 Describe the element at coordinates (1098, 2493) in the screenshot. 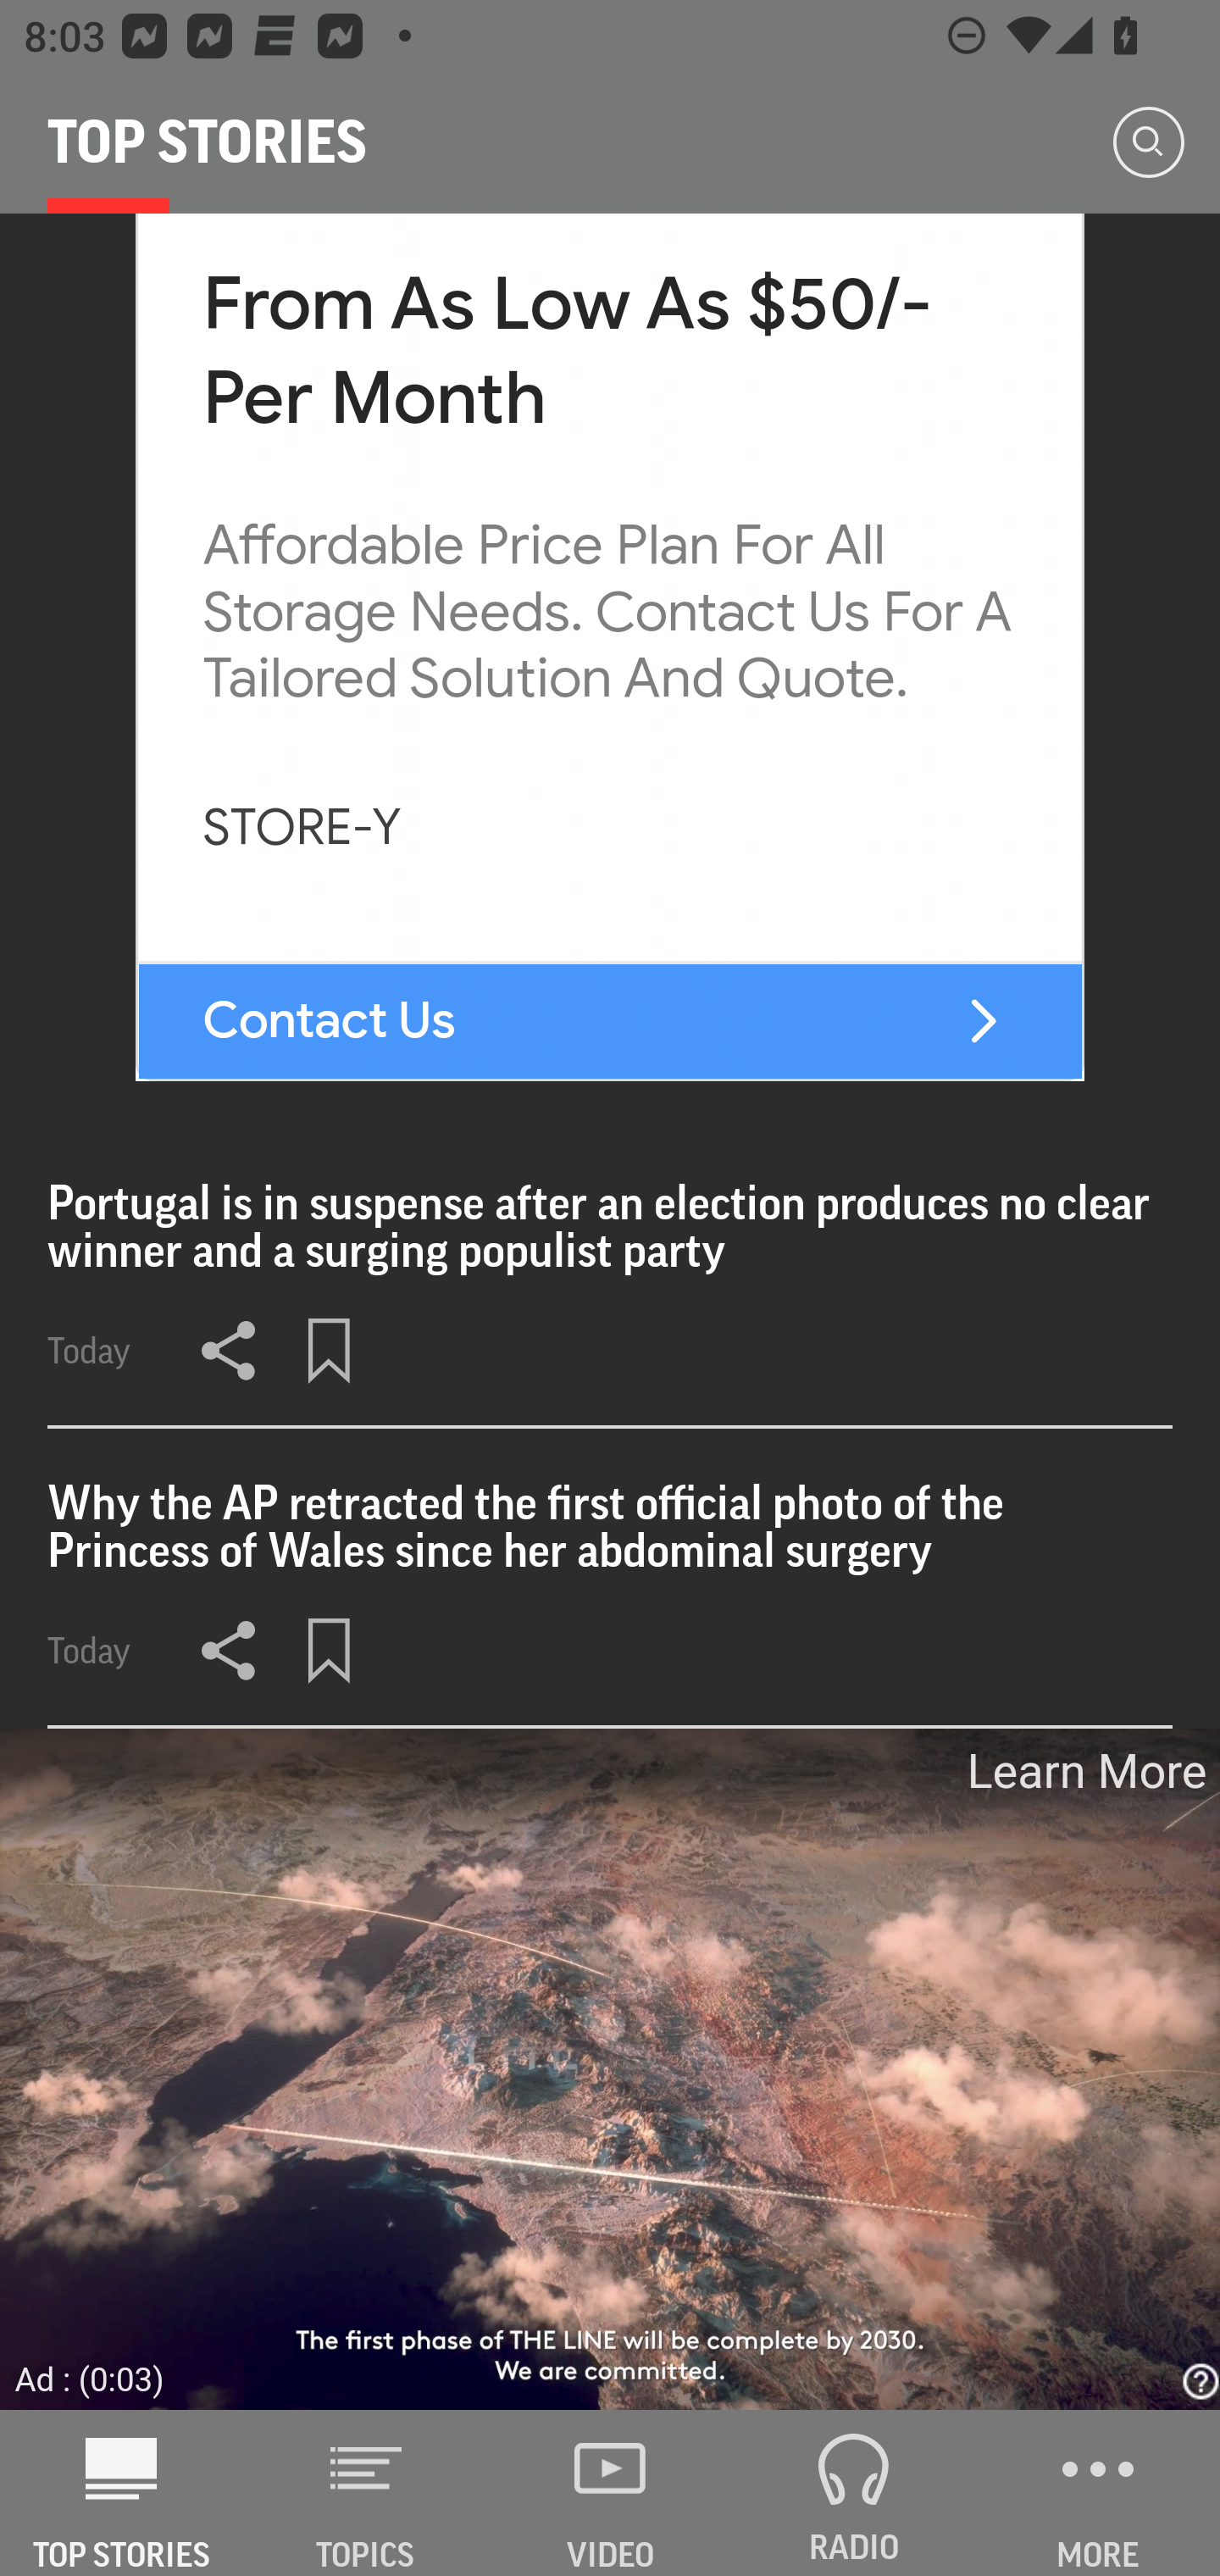

I see `MORE` at that location.